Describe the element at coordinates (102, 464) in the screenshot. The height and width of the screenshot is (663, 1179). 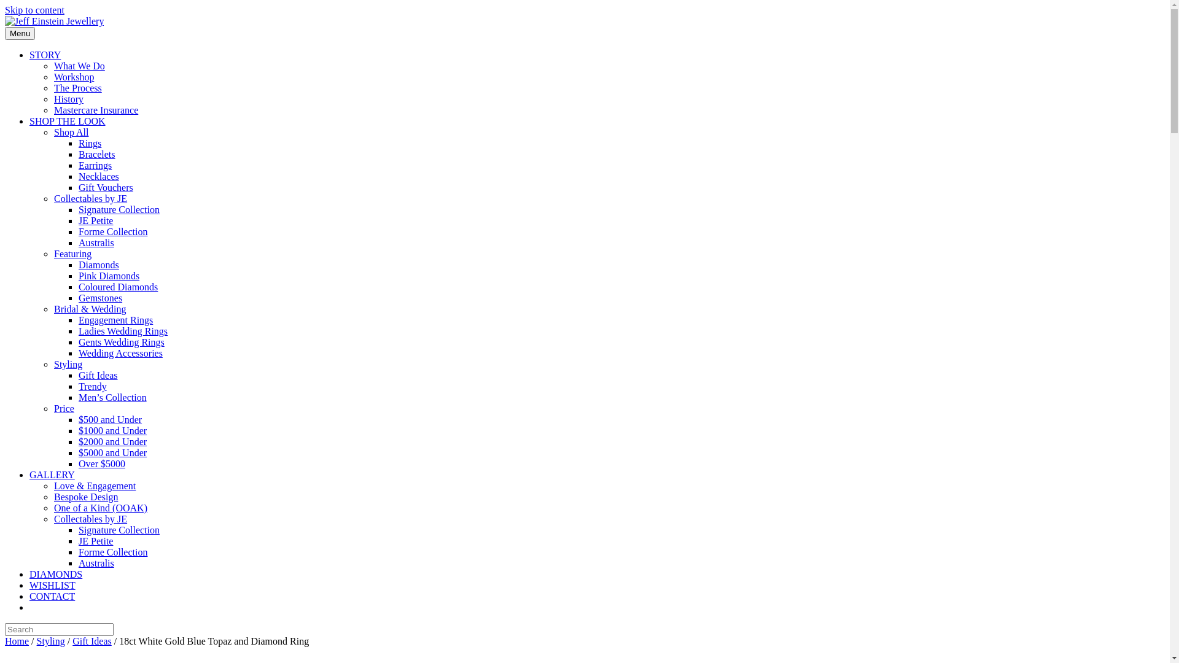
I see `Over $5000` at that location.